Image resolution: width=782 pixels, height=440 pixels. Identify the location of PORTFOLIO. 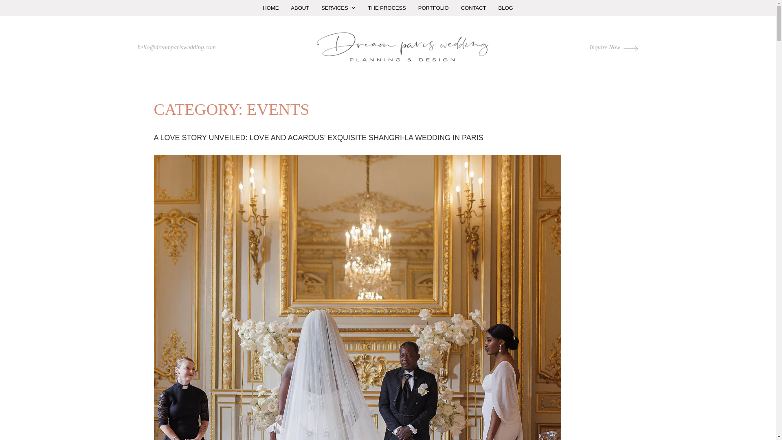
(433, 8).